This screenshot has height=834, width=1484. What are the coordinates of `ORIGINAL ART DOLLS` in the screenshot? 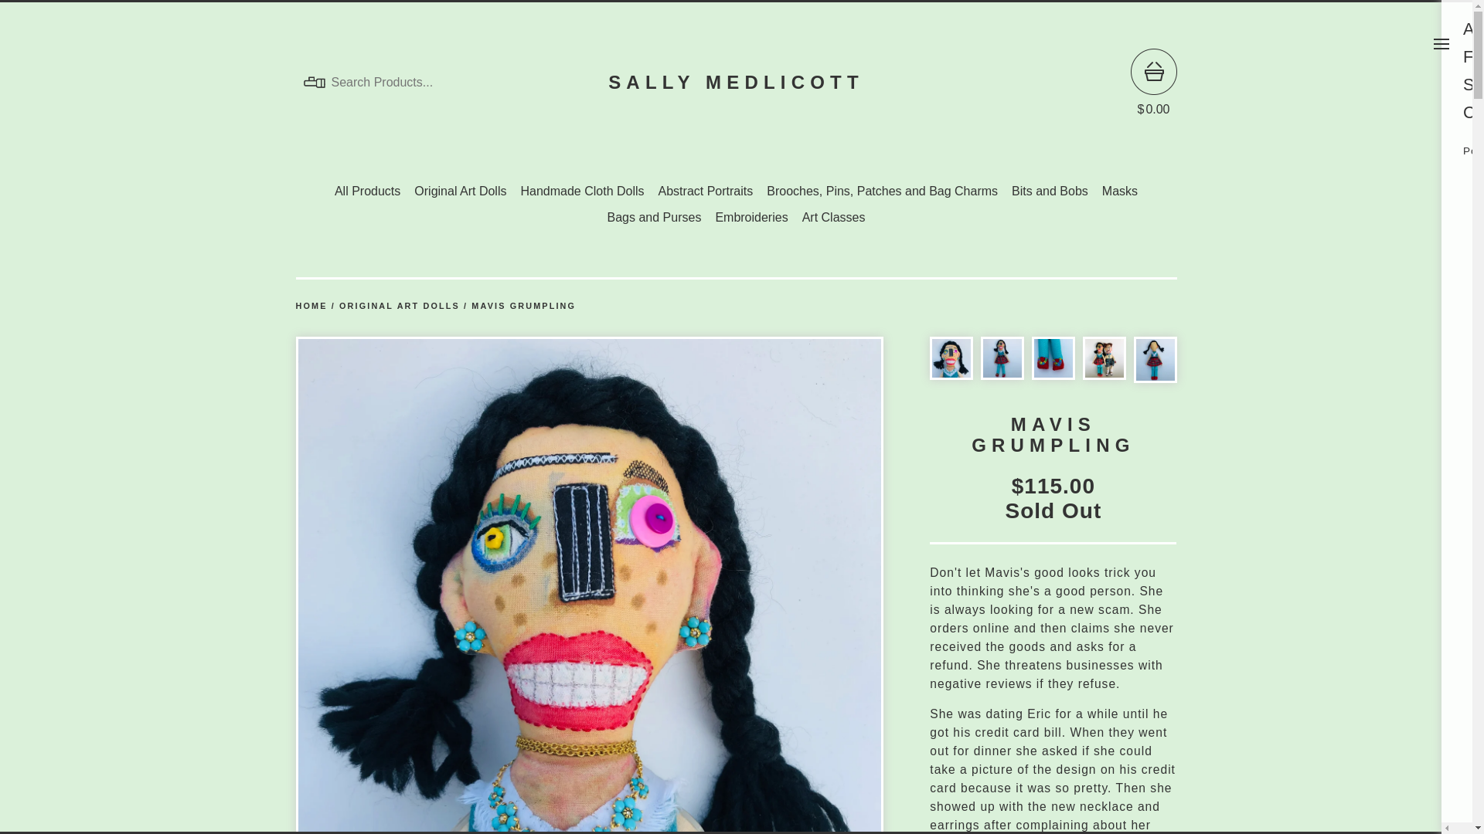 It's located at (400, 305).